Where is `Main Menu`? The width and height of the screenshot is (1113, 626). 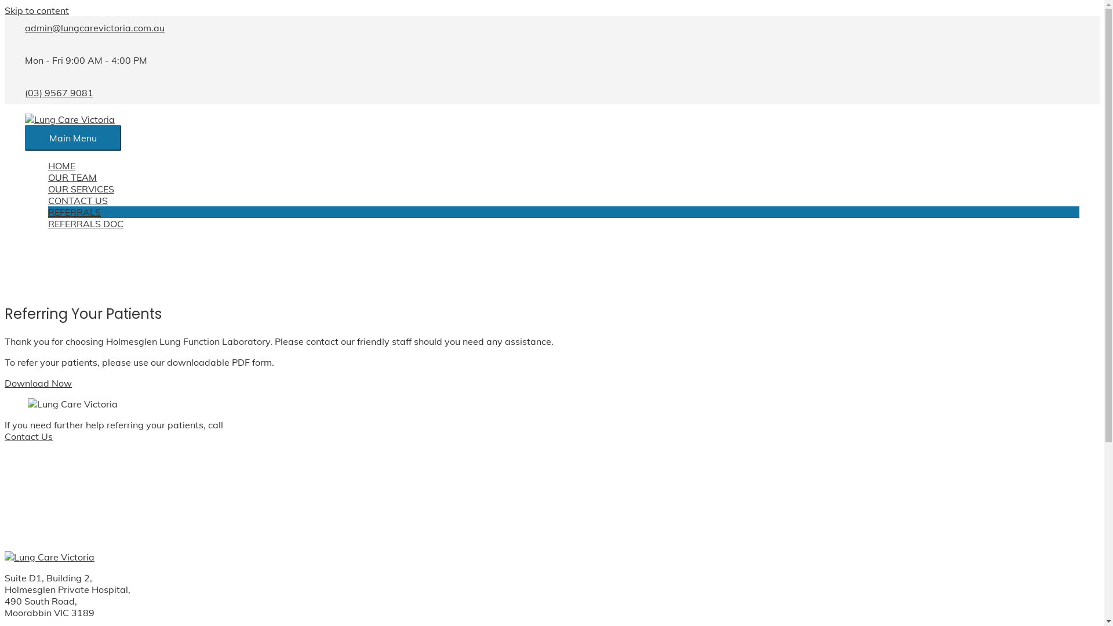 Main Menu is located at coordinates (73, 138).